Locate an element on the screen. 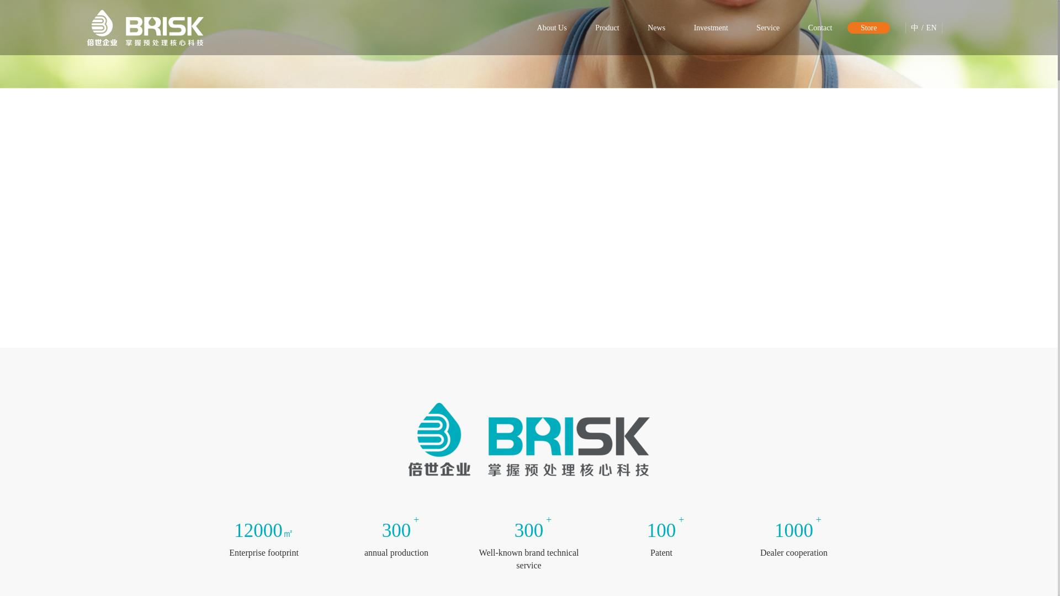  About Us is located at coordinates (552, 28).